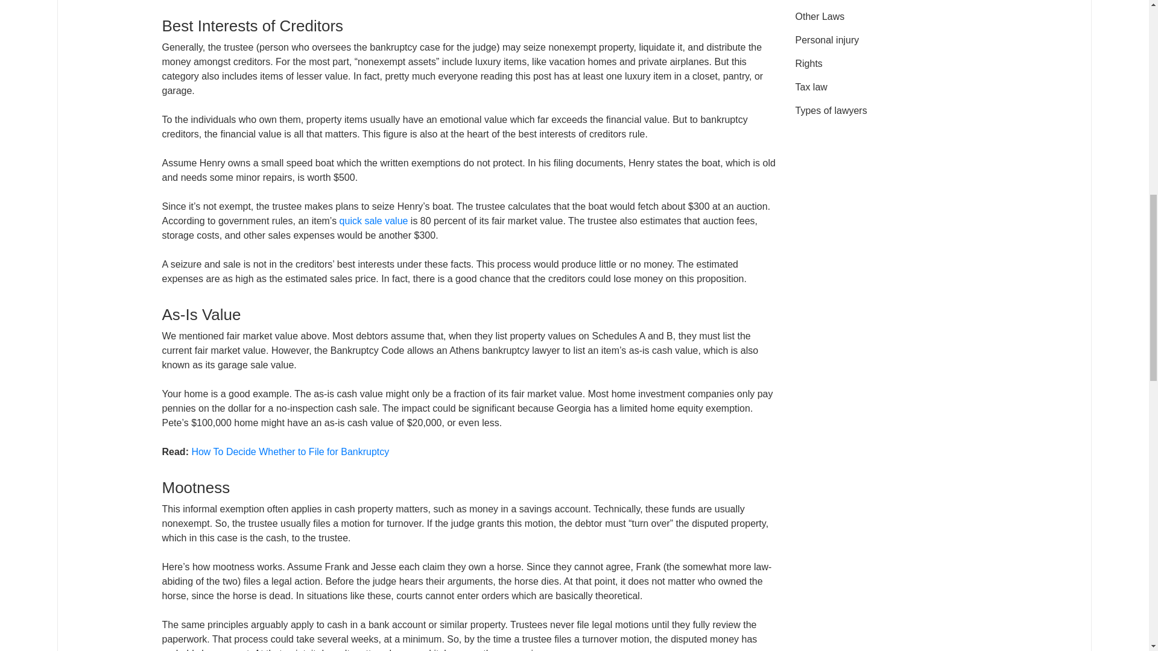  Describe the element at coordinates (289, 451) in the screenshot. I see `How To Decide Whether to File for Bankruptcy` at that location.